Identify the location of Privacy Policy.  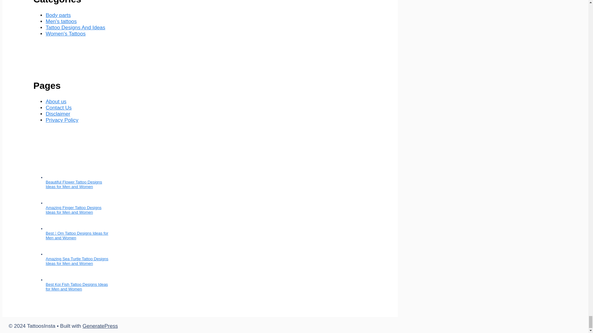
(62, 120).